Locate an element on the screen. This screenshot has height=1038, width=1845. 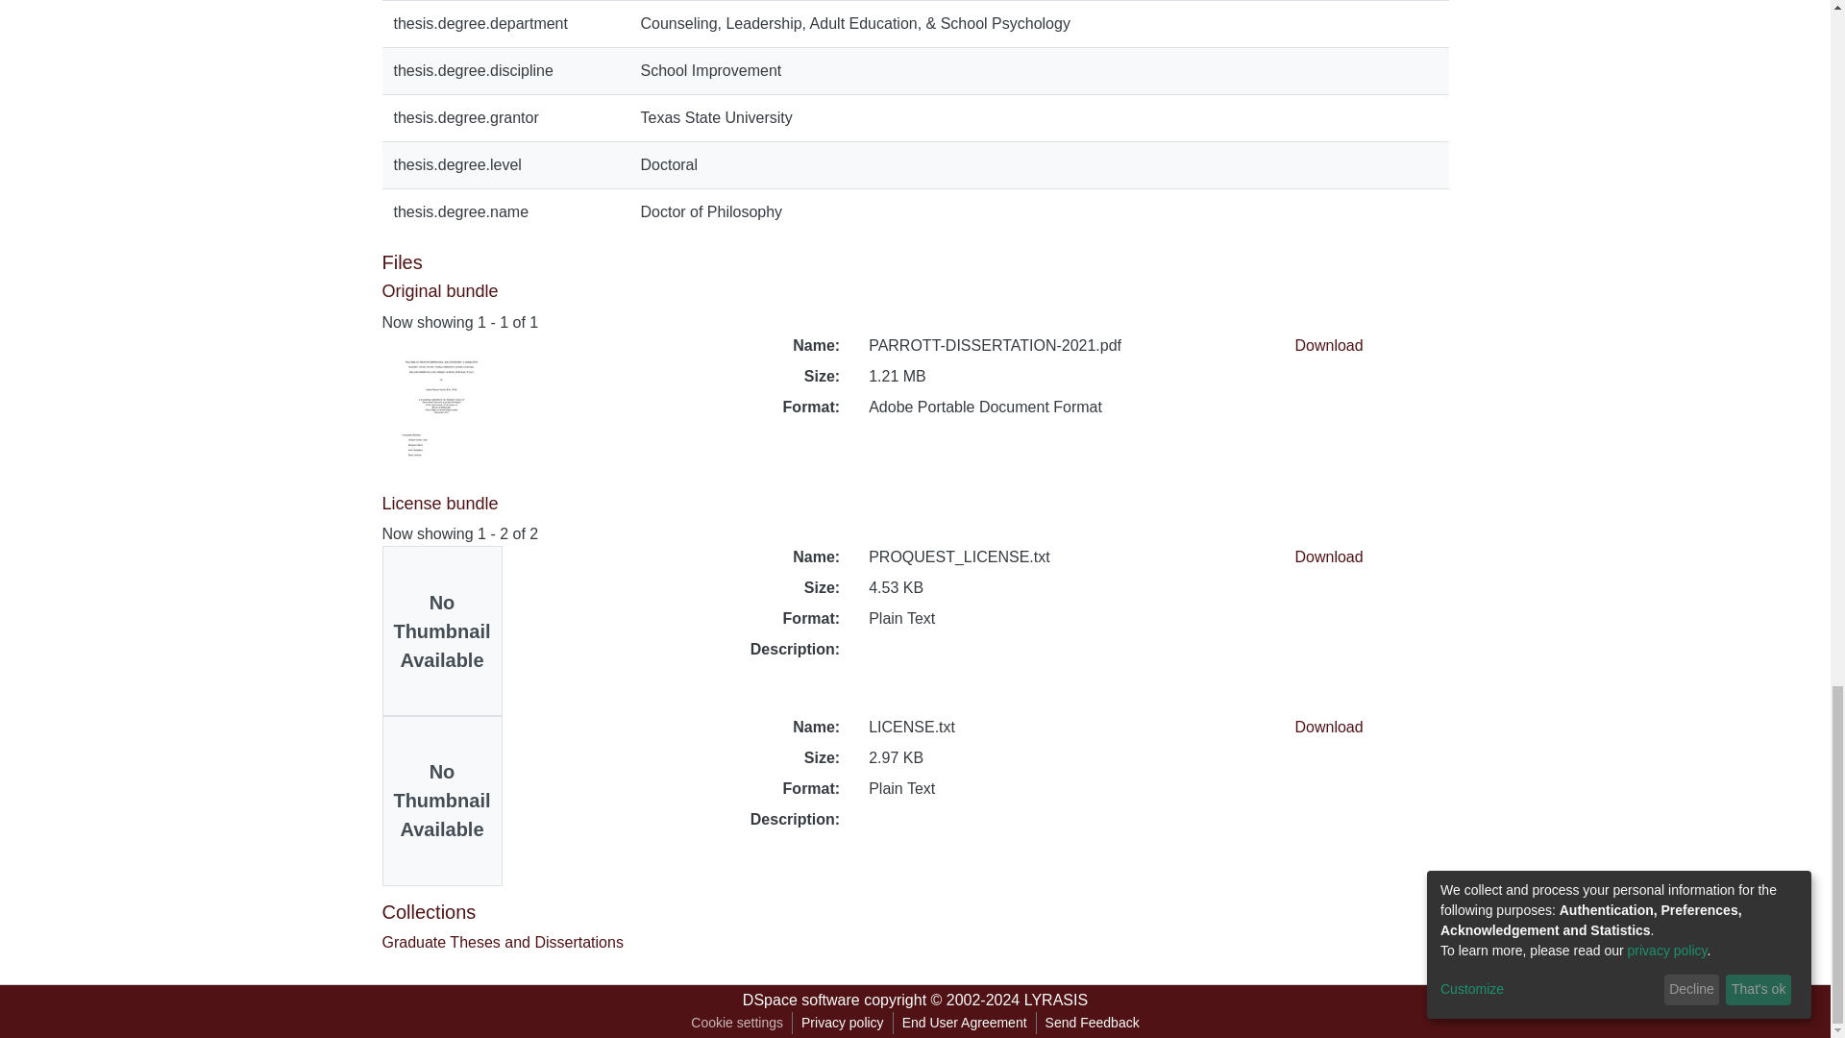
Download is located at coordinates (1328, 727).